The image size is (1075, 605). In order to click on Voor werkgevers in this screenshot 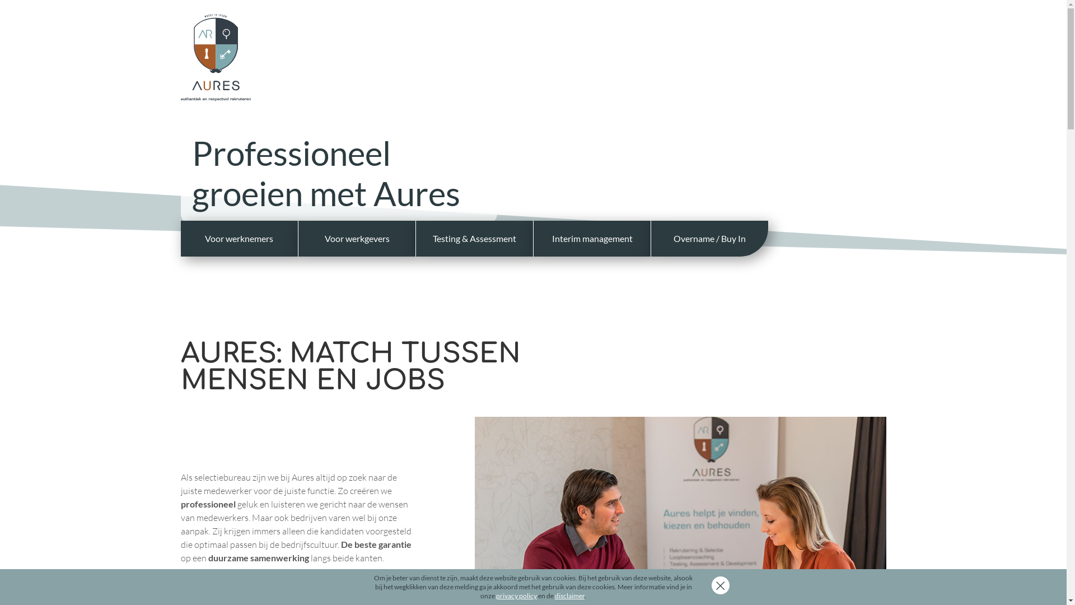, I will do `click(357, 239)`.